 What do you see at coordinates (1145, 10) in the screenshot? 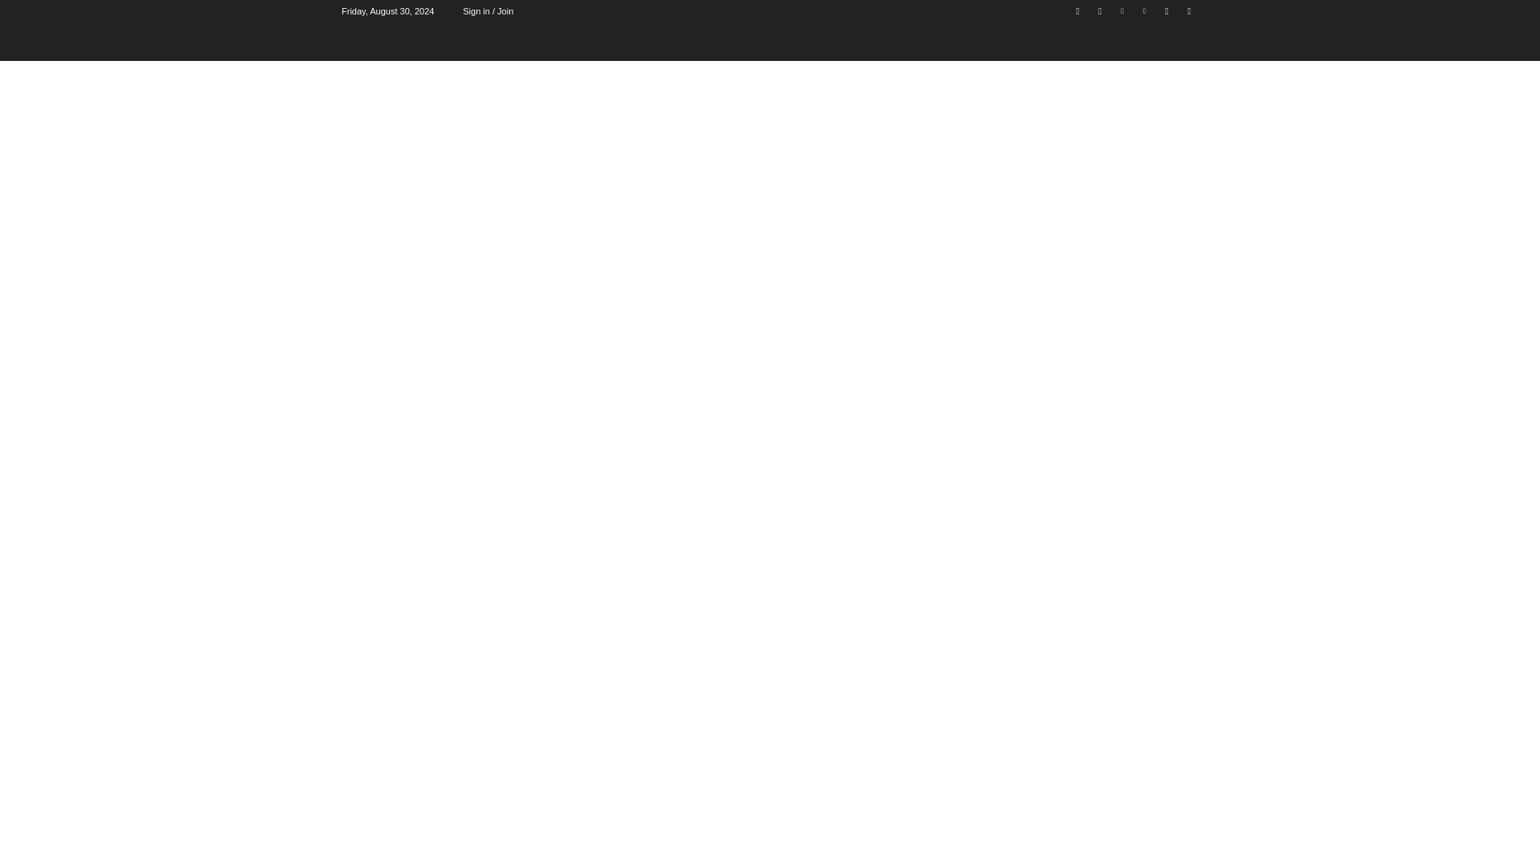
I see `Pinterest` at bounding box center [1145, 10].